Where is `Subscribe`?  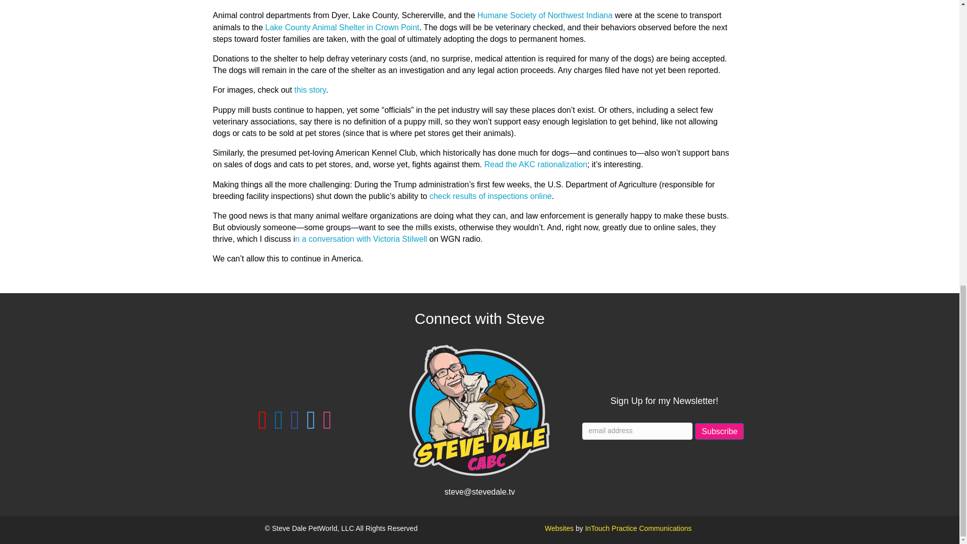
Subscribe is located at coordinates (719, 431).